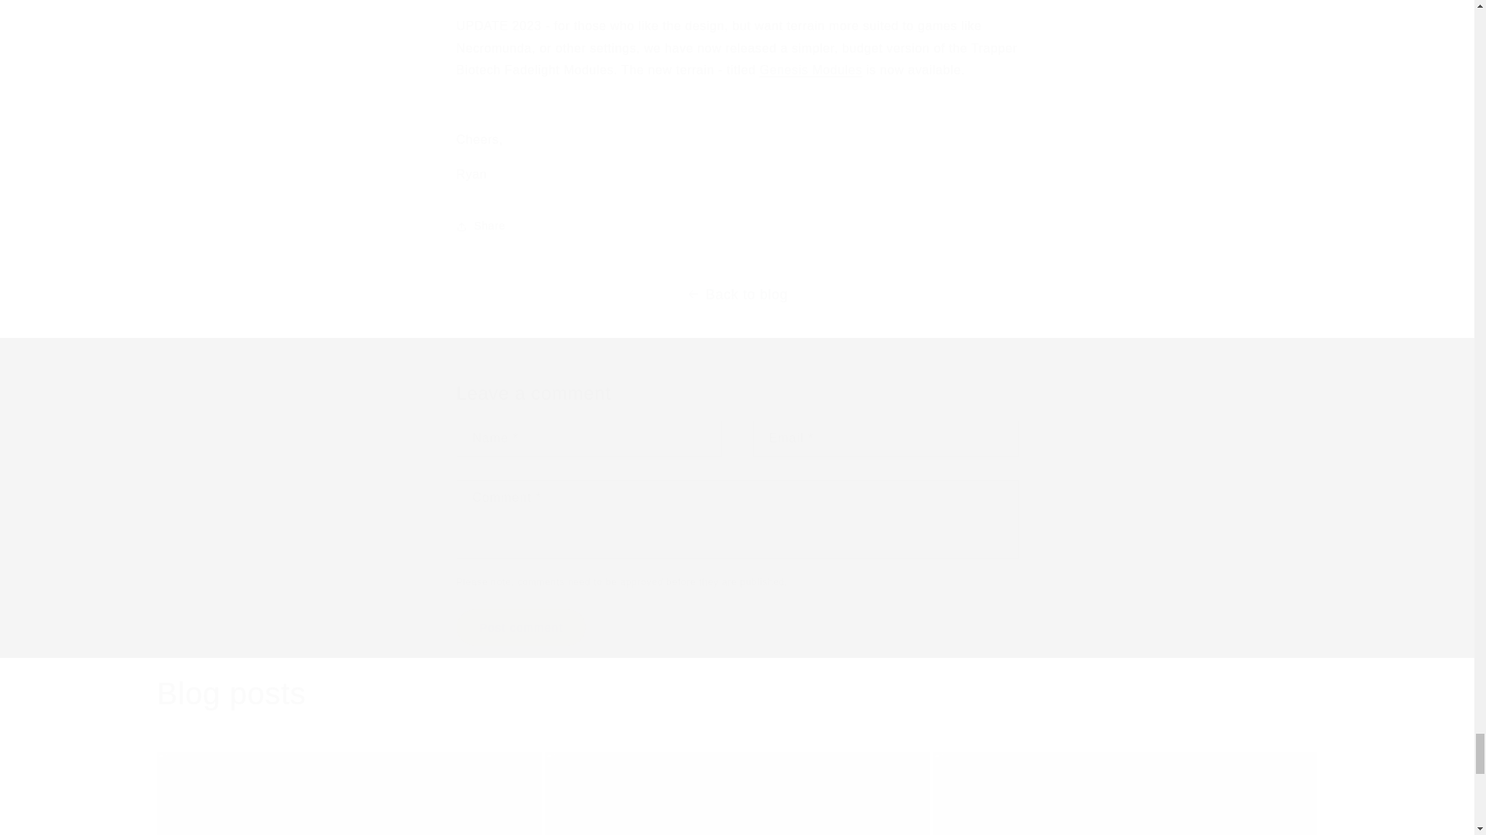 This screenshot has width=1486, height=835. I want to click on Share, so click(522, 627).